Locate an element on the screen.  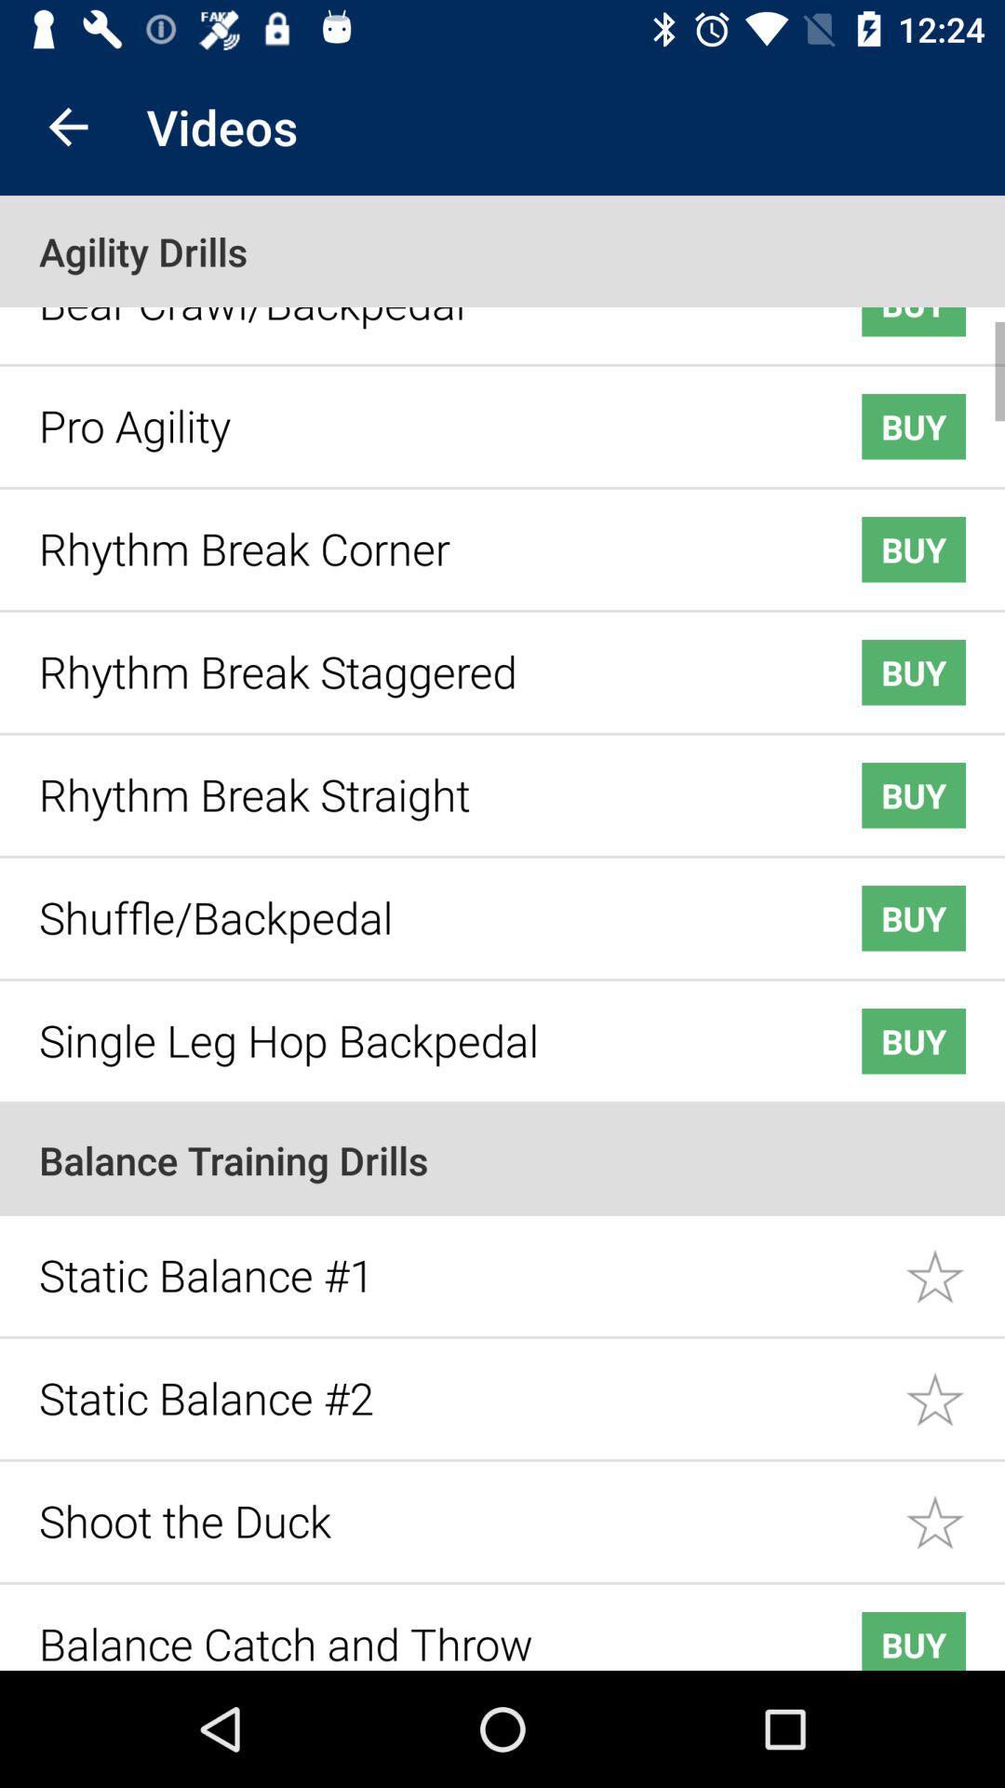
favorite static balance 2 is located at coordinates (955, 1386).